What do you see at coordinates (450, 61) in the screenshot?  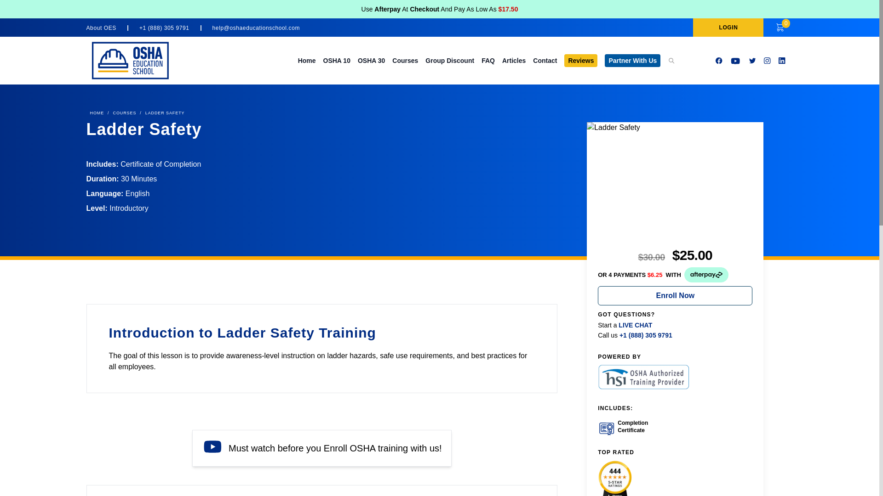 I see `Group Discount` at bounding box center [450, 61].